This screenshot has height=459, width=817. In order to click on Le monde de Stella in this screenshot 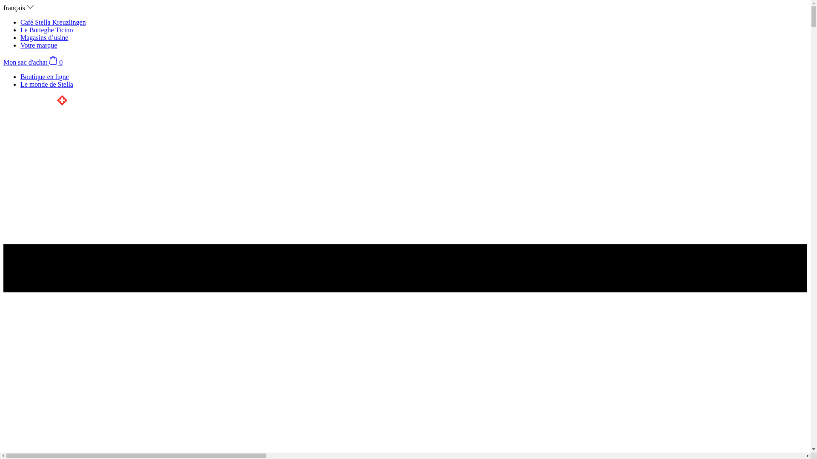, I will do `click(47, 84)`.